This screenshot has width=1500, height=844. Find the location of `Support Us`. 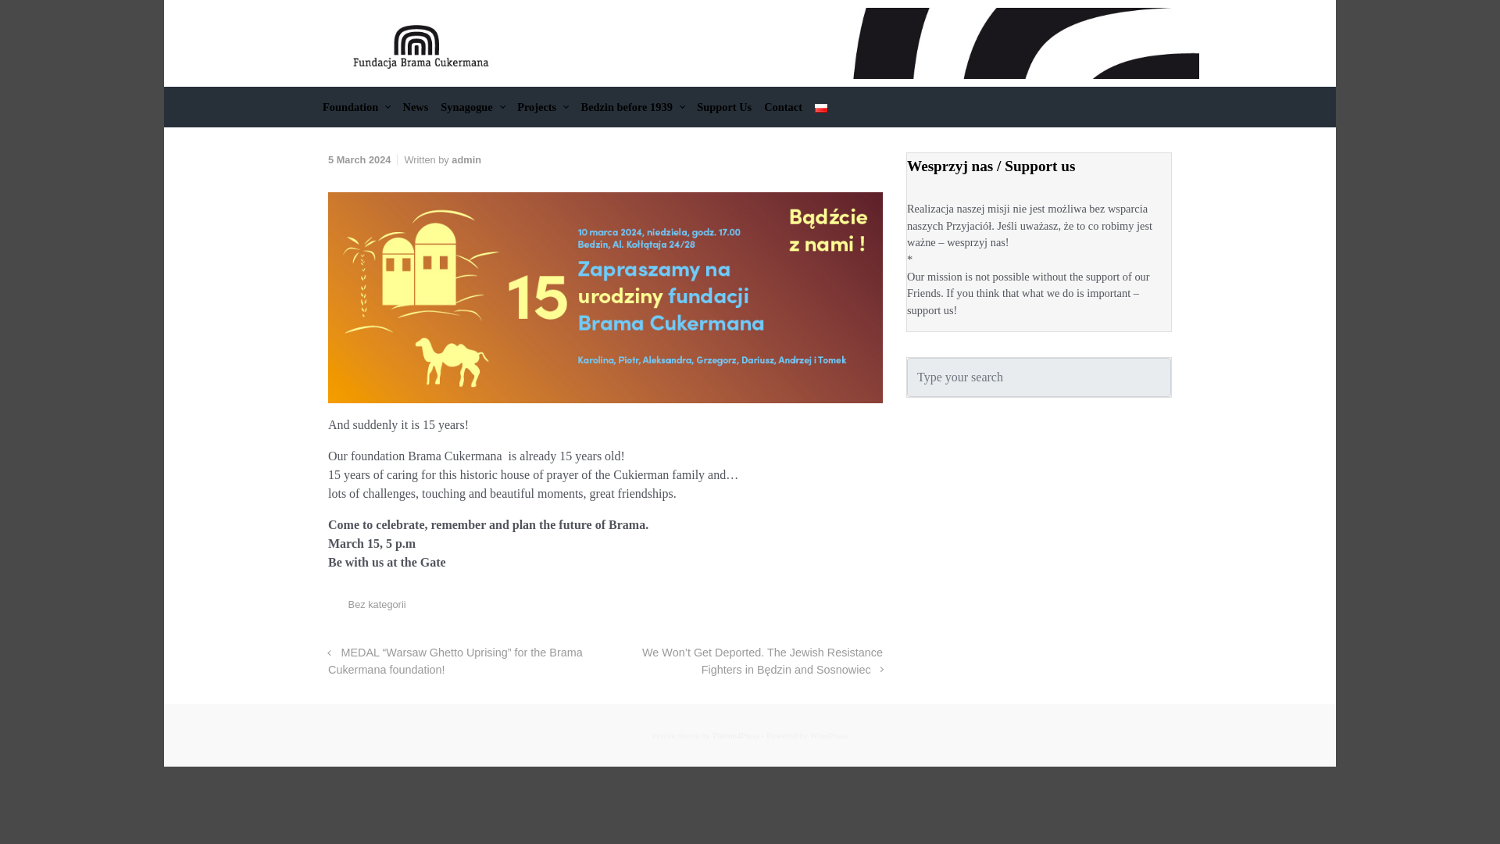

Support Us is located at coordinates (723, 107).